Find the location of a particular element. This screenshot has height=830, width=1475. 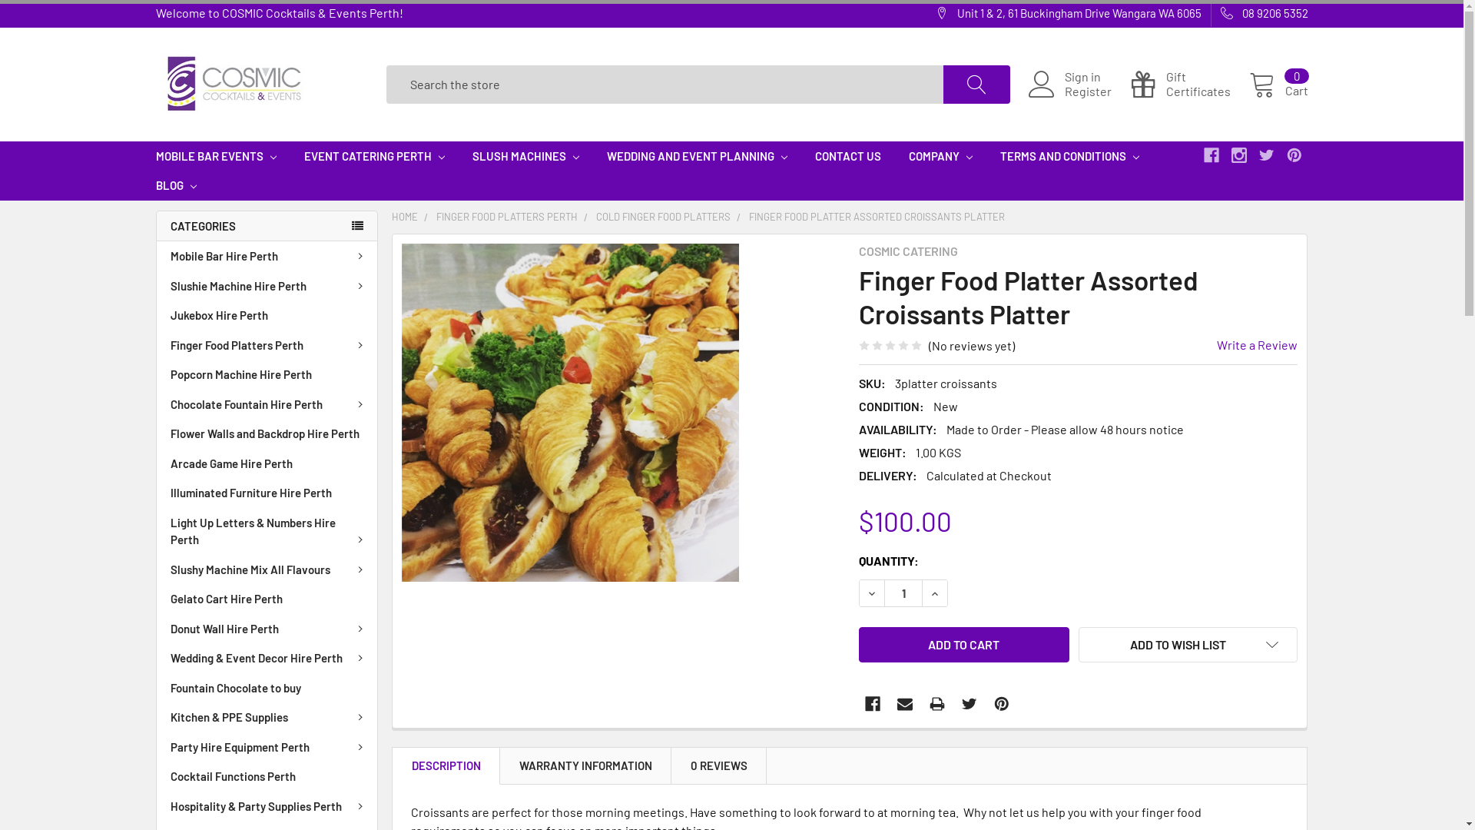

FINGER FOOD PLATTERS PERTH is located at coordinates (507, 217).